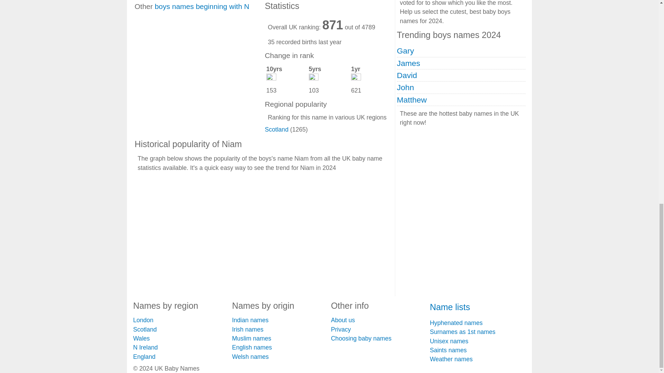  I want to click on England, so click(144, 356).